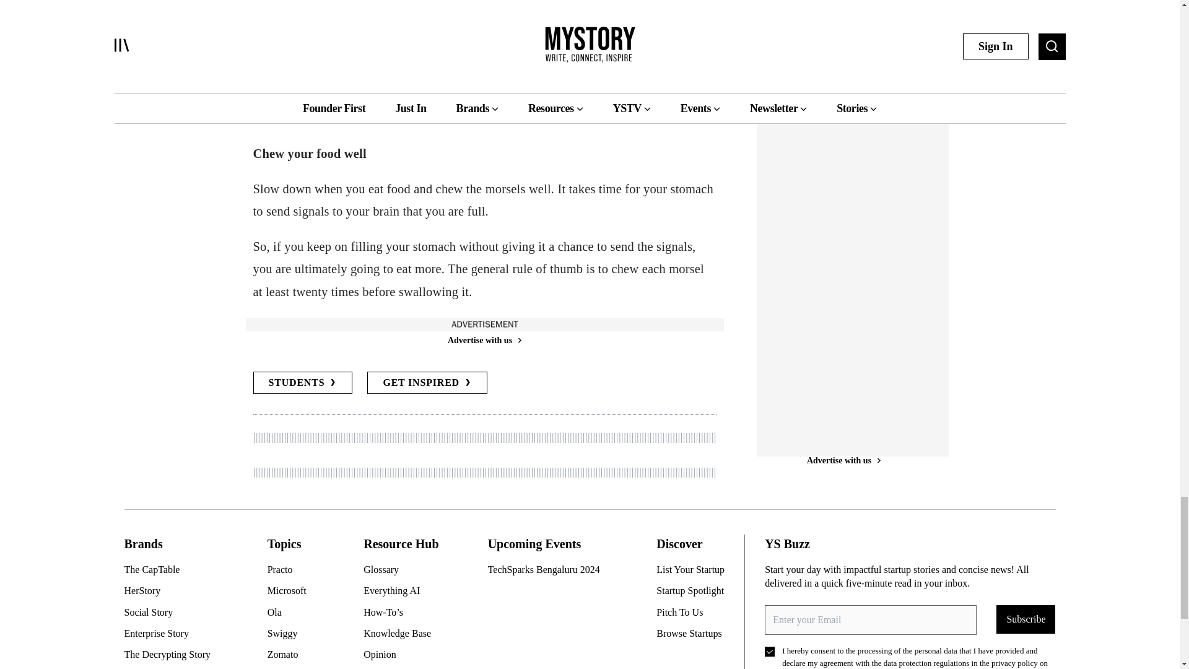  What do you see at coordinates (427, 383) in the screenshot?
I see `GET INSPIRED` at bounding box center [427, 383].